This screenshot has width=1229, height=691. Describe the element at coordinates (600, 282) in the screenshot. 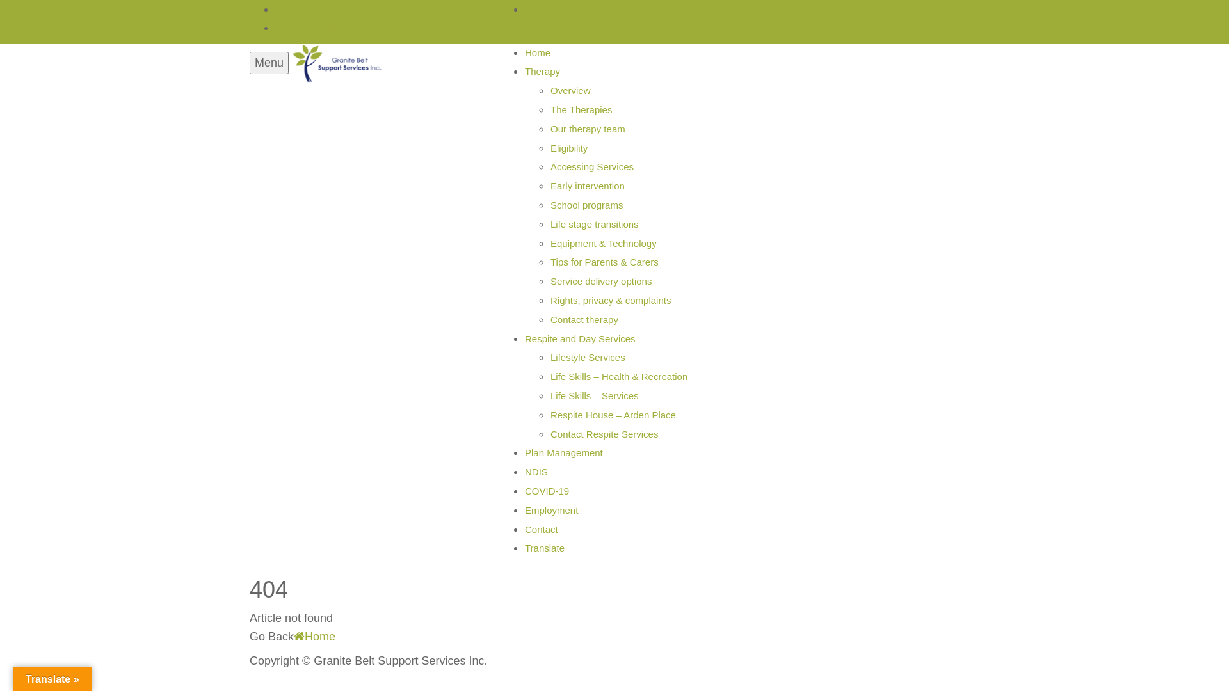

I see `Service delivery options` at that location.